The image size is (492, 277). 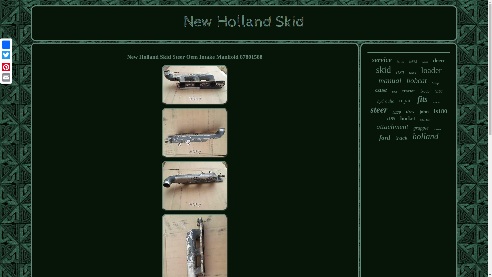 What do you see at coordinates (405, 101) in the screenshot?
I see `repair` at bounding box center [405, 101].